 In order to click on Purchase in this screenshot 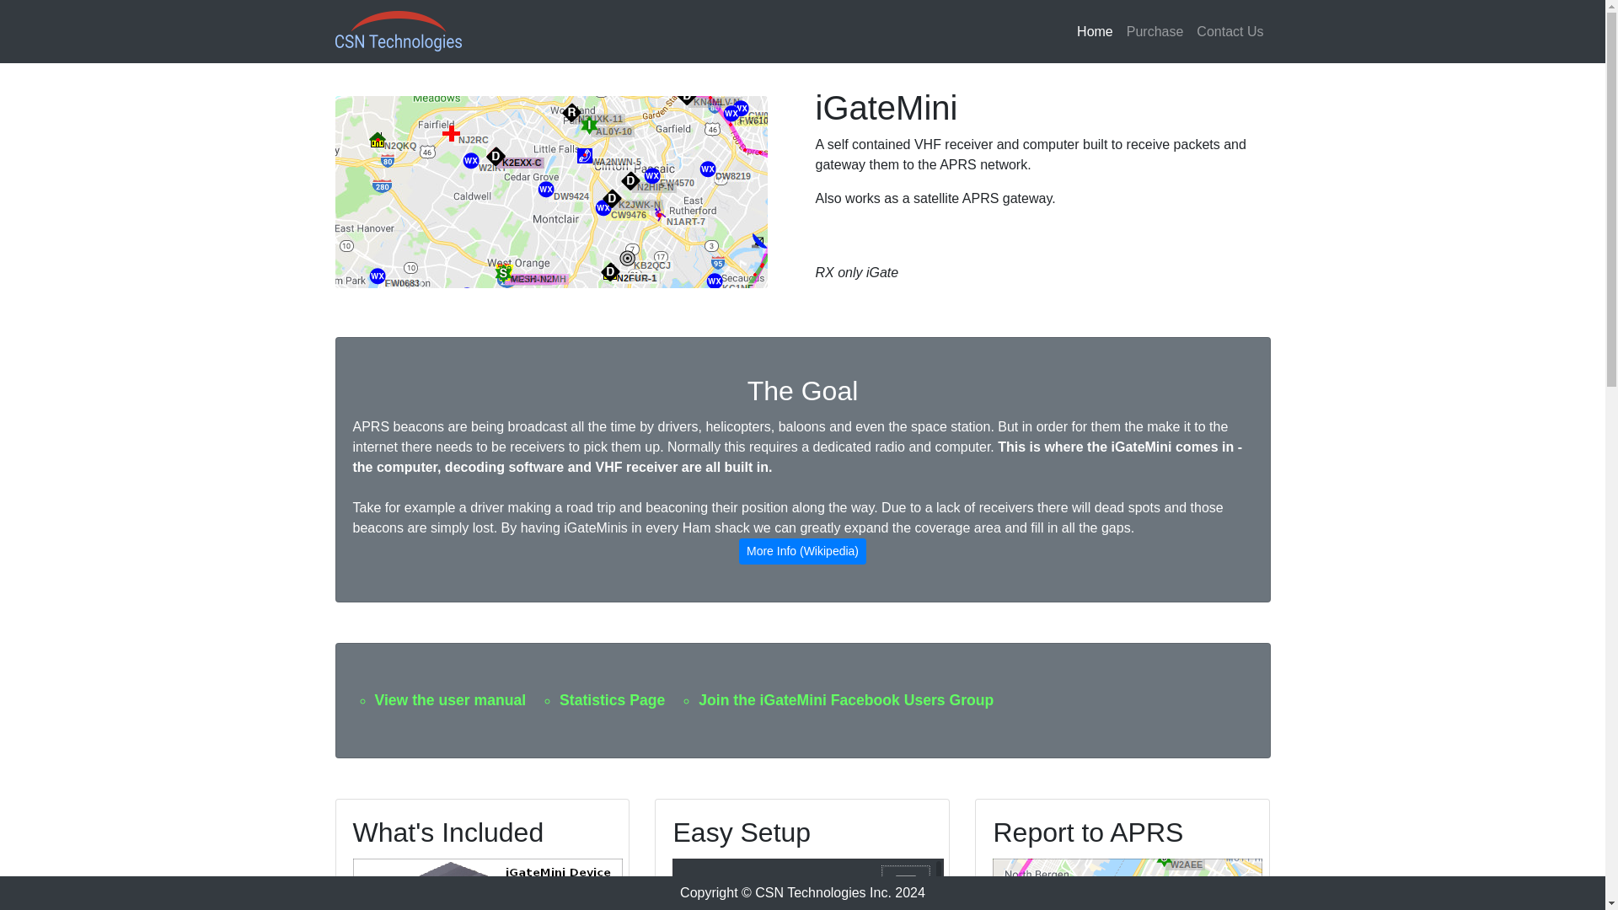, I will do `click(1155, 32)`.